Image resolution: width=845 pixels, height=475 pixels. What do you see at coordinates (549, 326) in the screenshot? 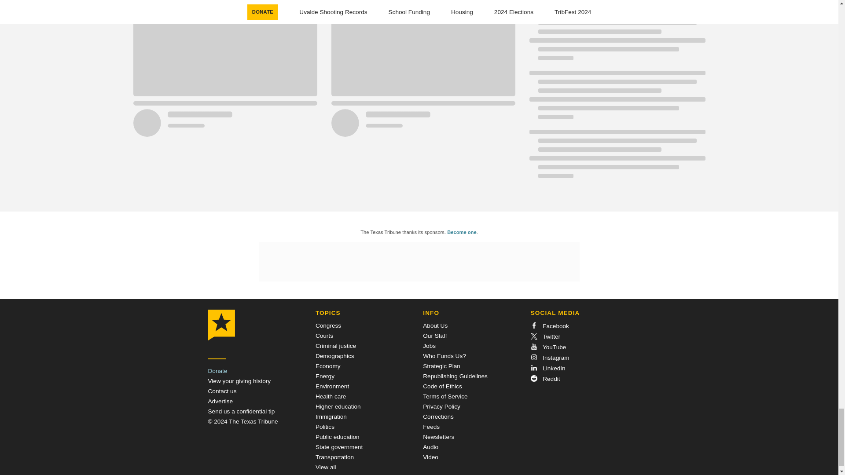
I see `Facebook` at bounding box center [549, 326].